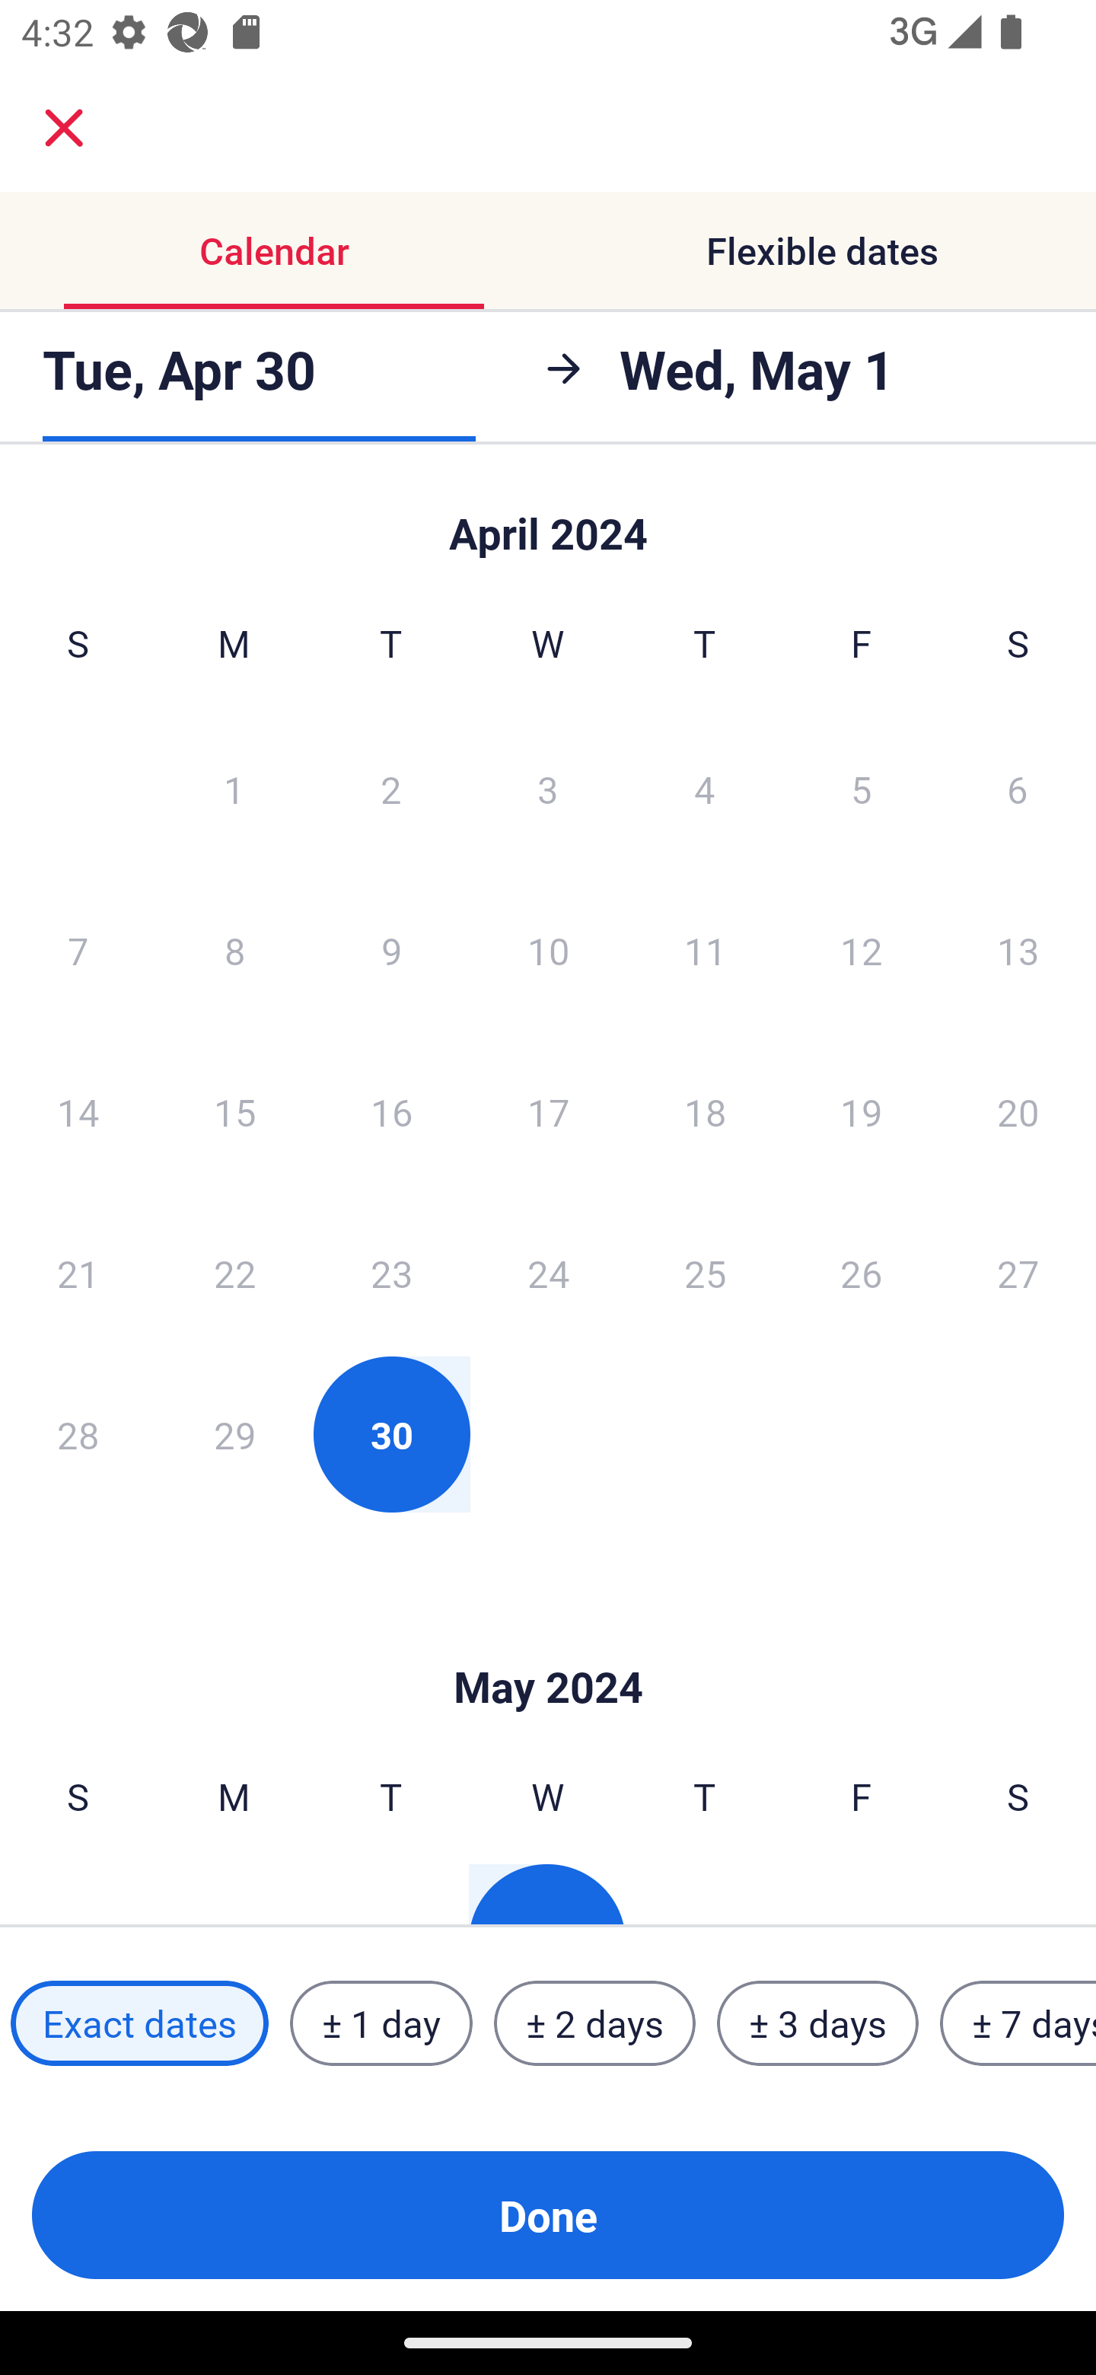 The image size is (1096, 2375). What do you see at coordinates (822, 250) in the screenshot?
I see `Flexible dates` at bounding box center [822, 250].